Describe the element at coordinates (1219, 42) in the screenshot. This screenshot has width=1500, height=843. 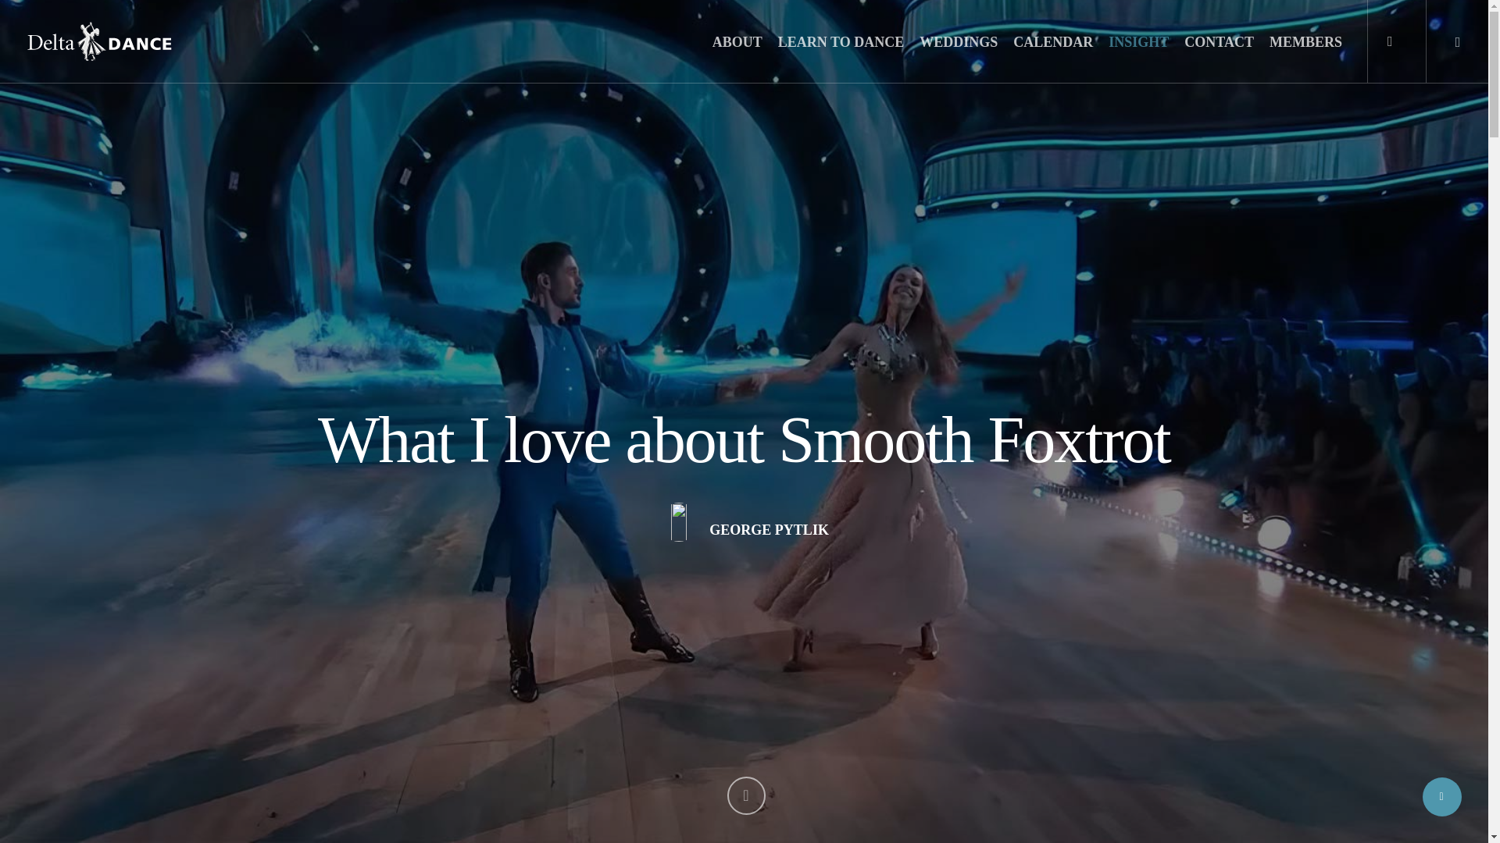
I see `CONTACT` at that location.